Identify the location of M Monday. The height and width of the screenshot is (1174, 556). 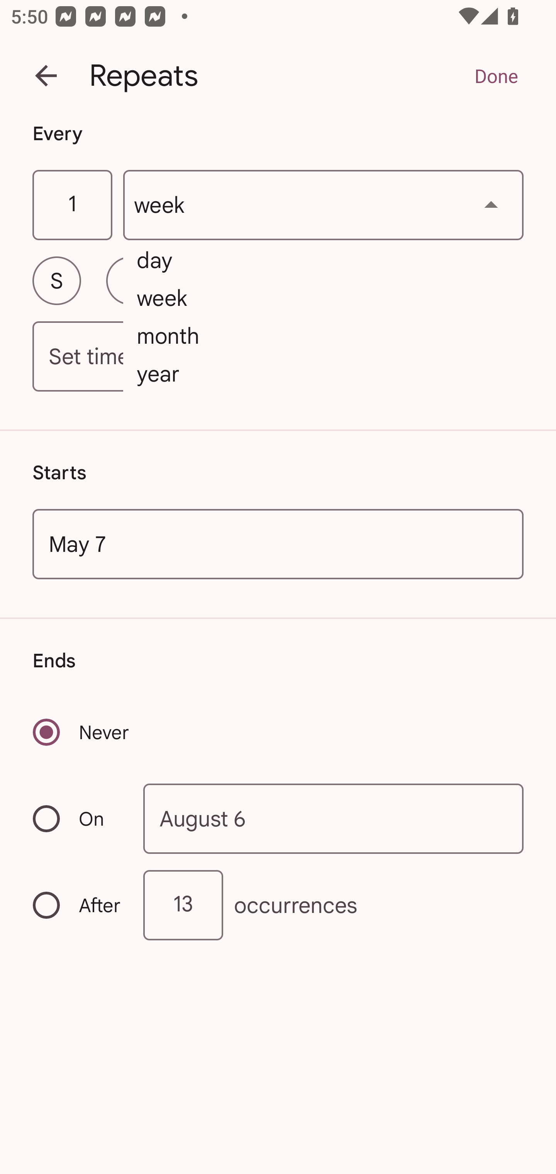
(131, 280).